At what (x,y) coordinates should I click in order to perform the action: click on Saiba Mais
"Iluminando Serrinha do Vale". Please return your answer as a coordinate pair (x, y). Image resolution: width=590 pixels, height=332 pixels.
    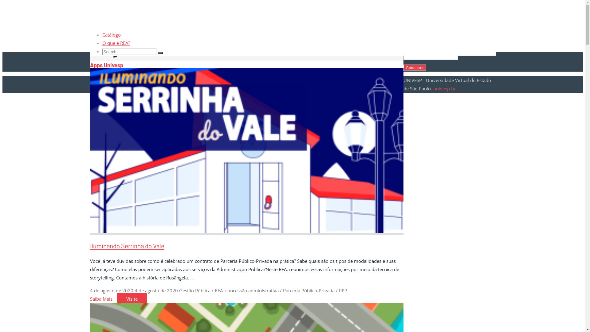
    Looking at the image, I should click on (101, 299).